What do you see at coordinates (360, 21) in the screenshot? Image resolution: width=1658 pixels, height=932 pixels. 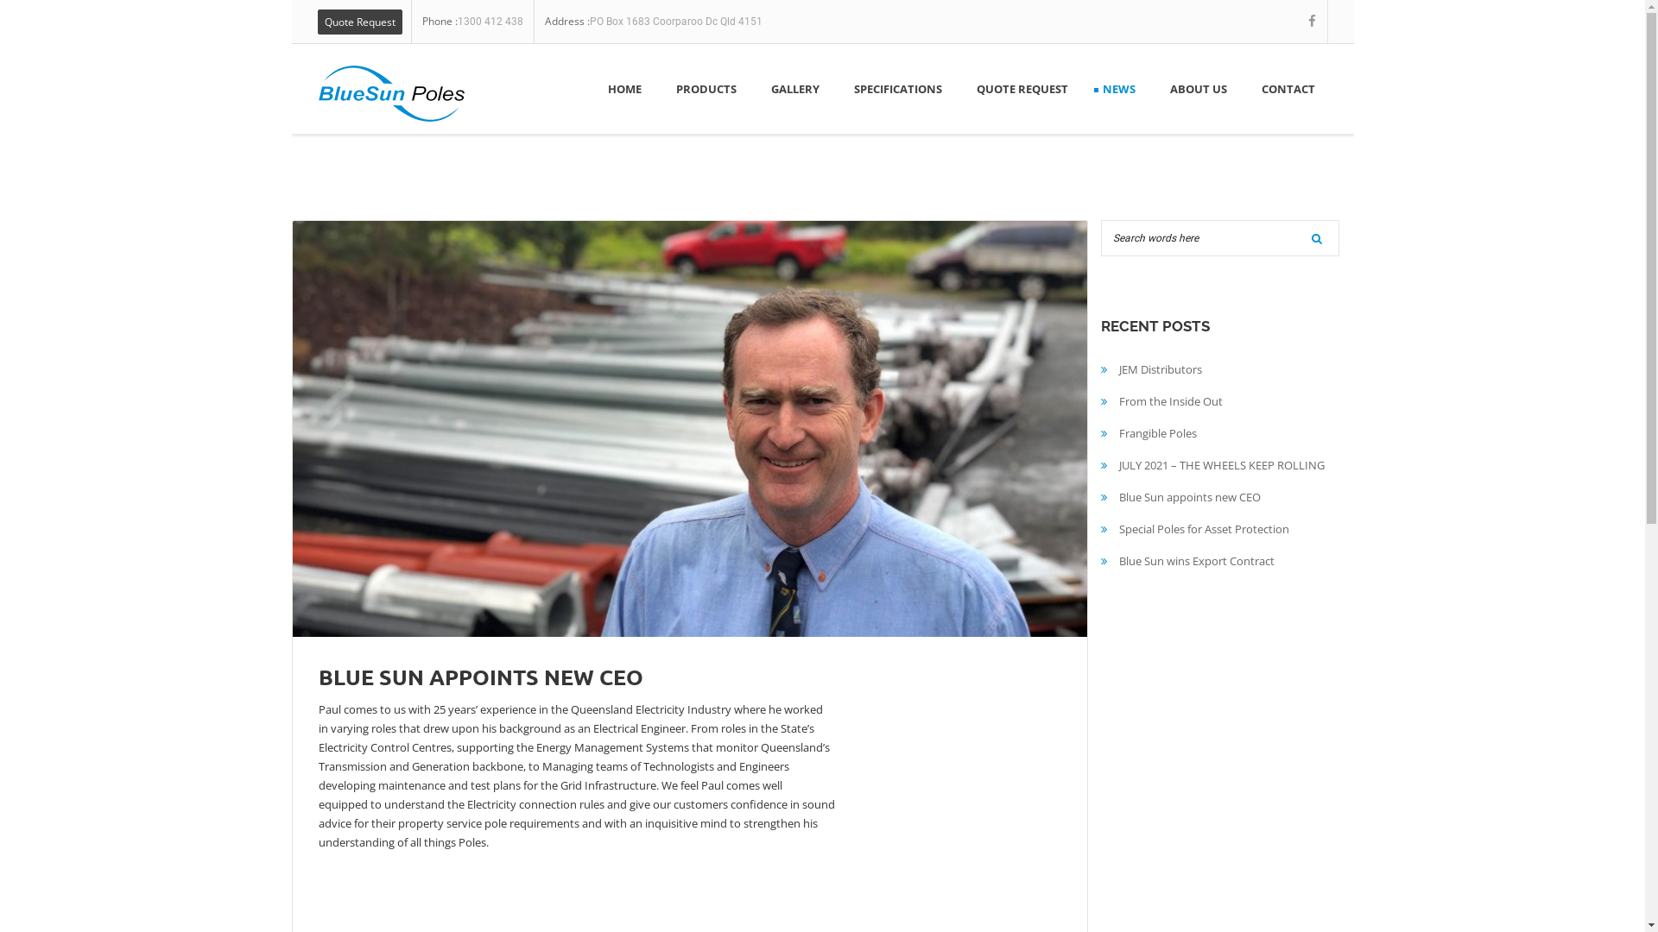 I see `Quote Request` at bounding box center [360, 21].